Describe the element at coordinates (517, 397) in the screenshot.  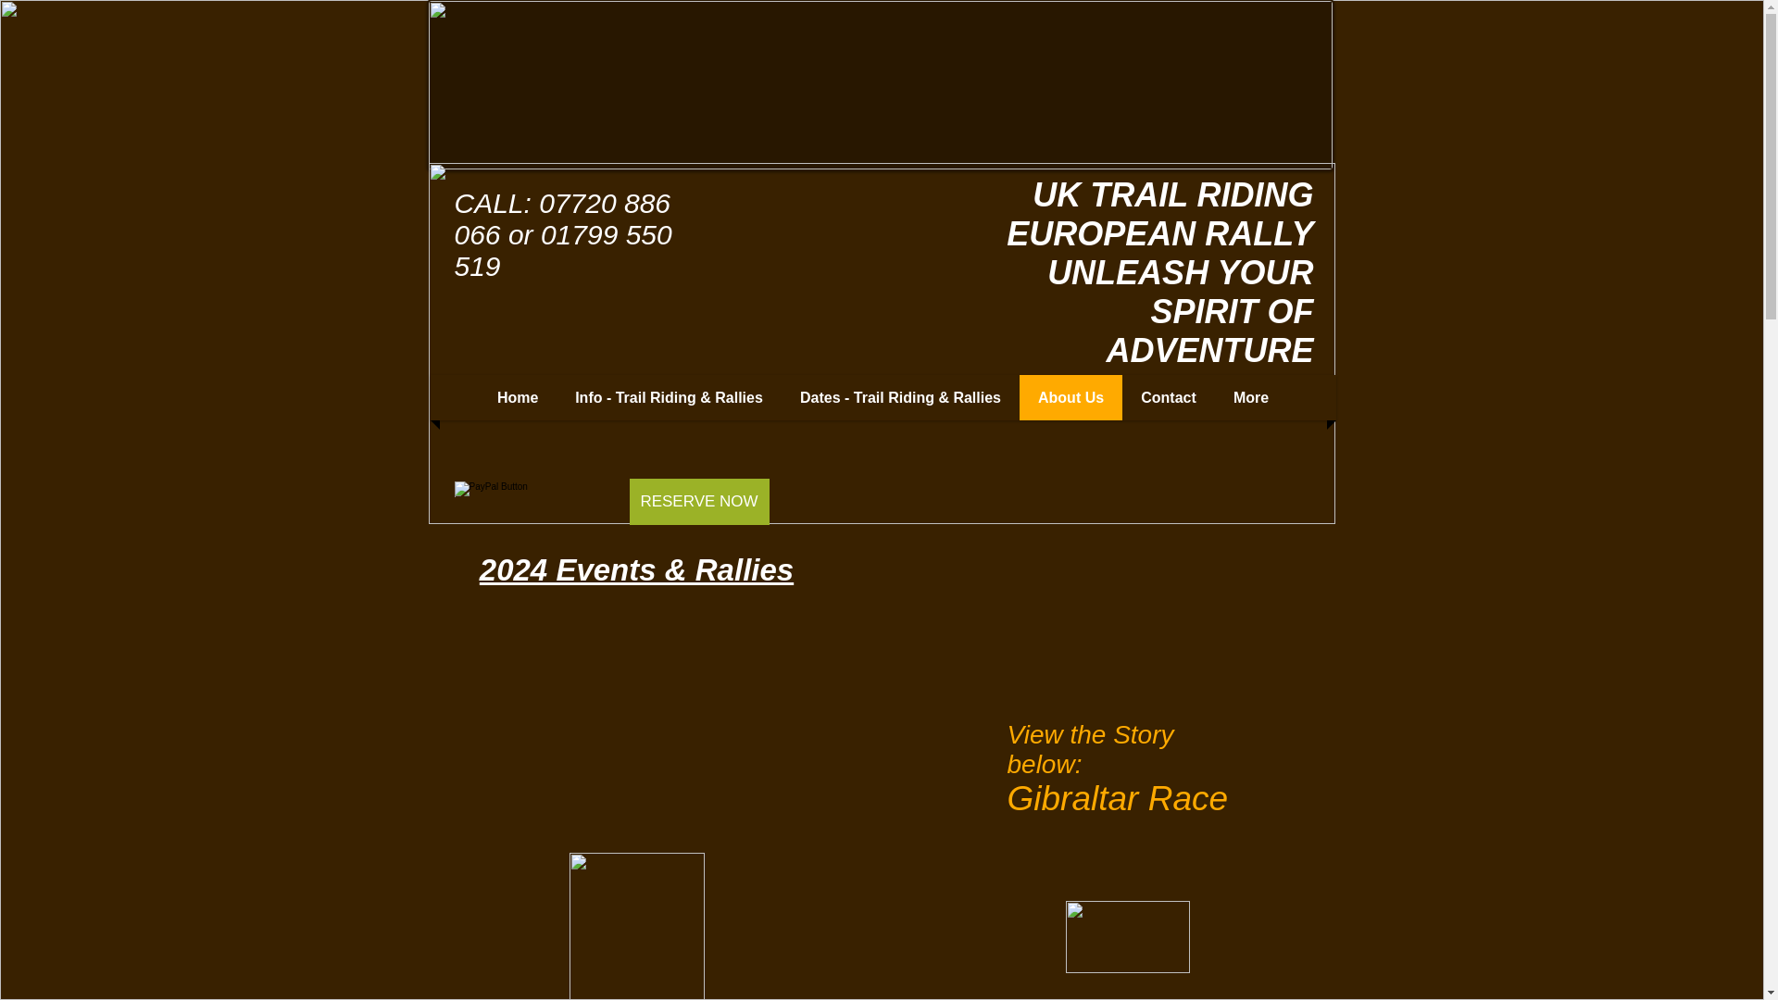
I see `Home` at that location.